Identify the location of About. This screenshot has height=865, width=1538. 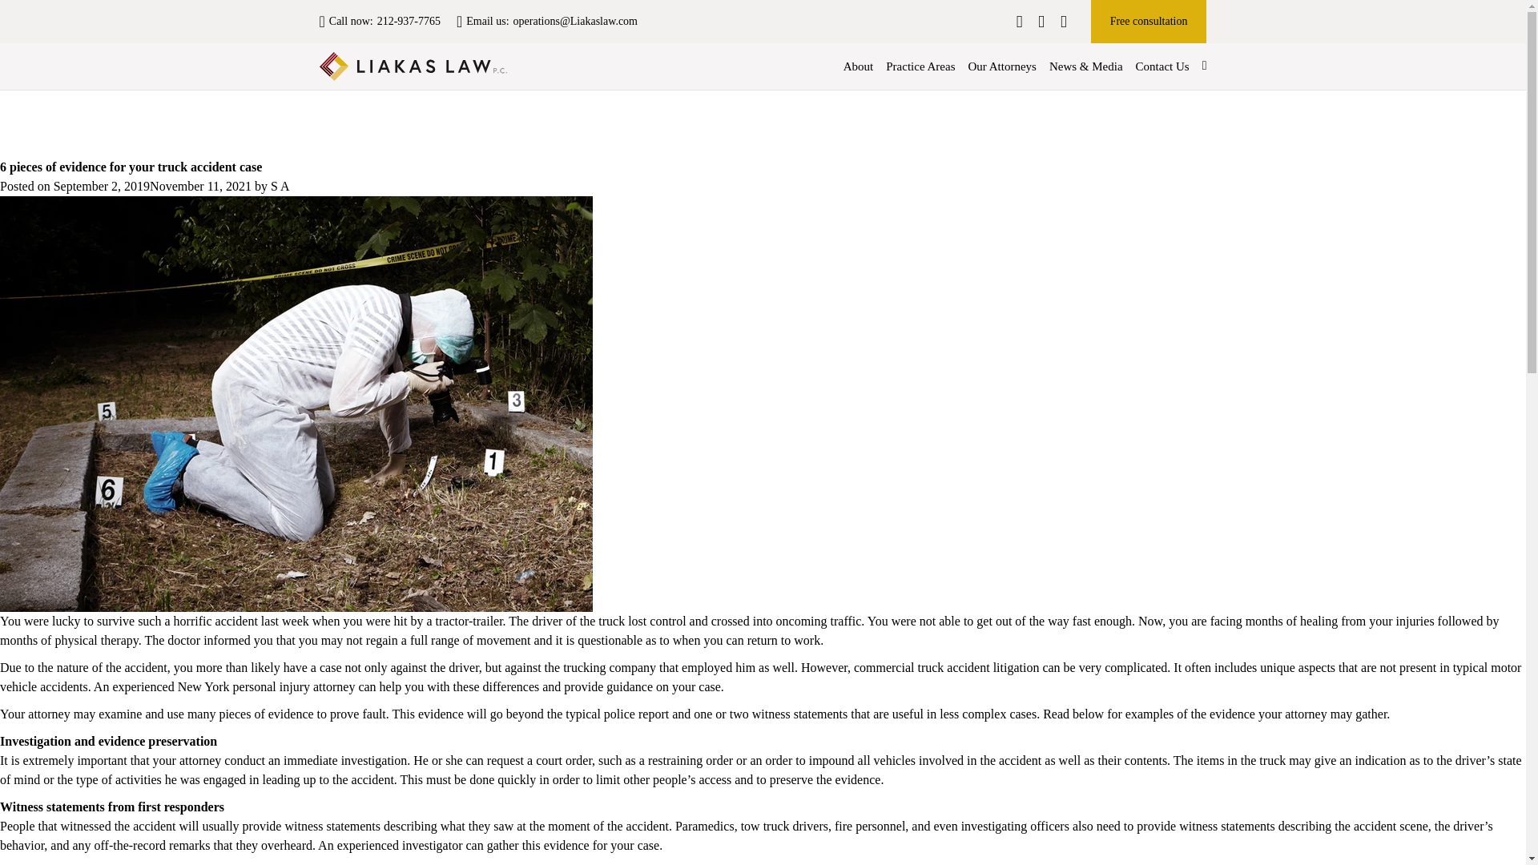
(858, 66).